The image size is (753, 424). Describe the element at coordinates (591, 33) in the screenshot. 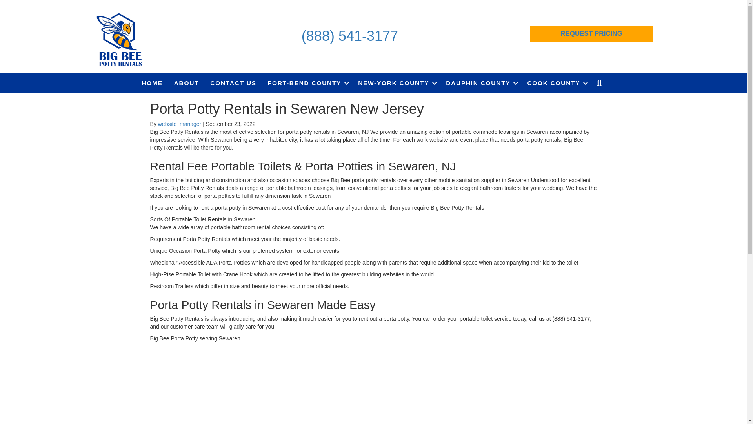

I see `REQUEST PRICING` at that location.